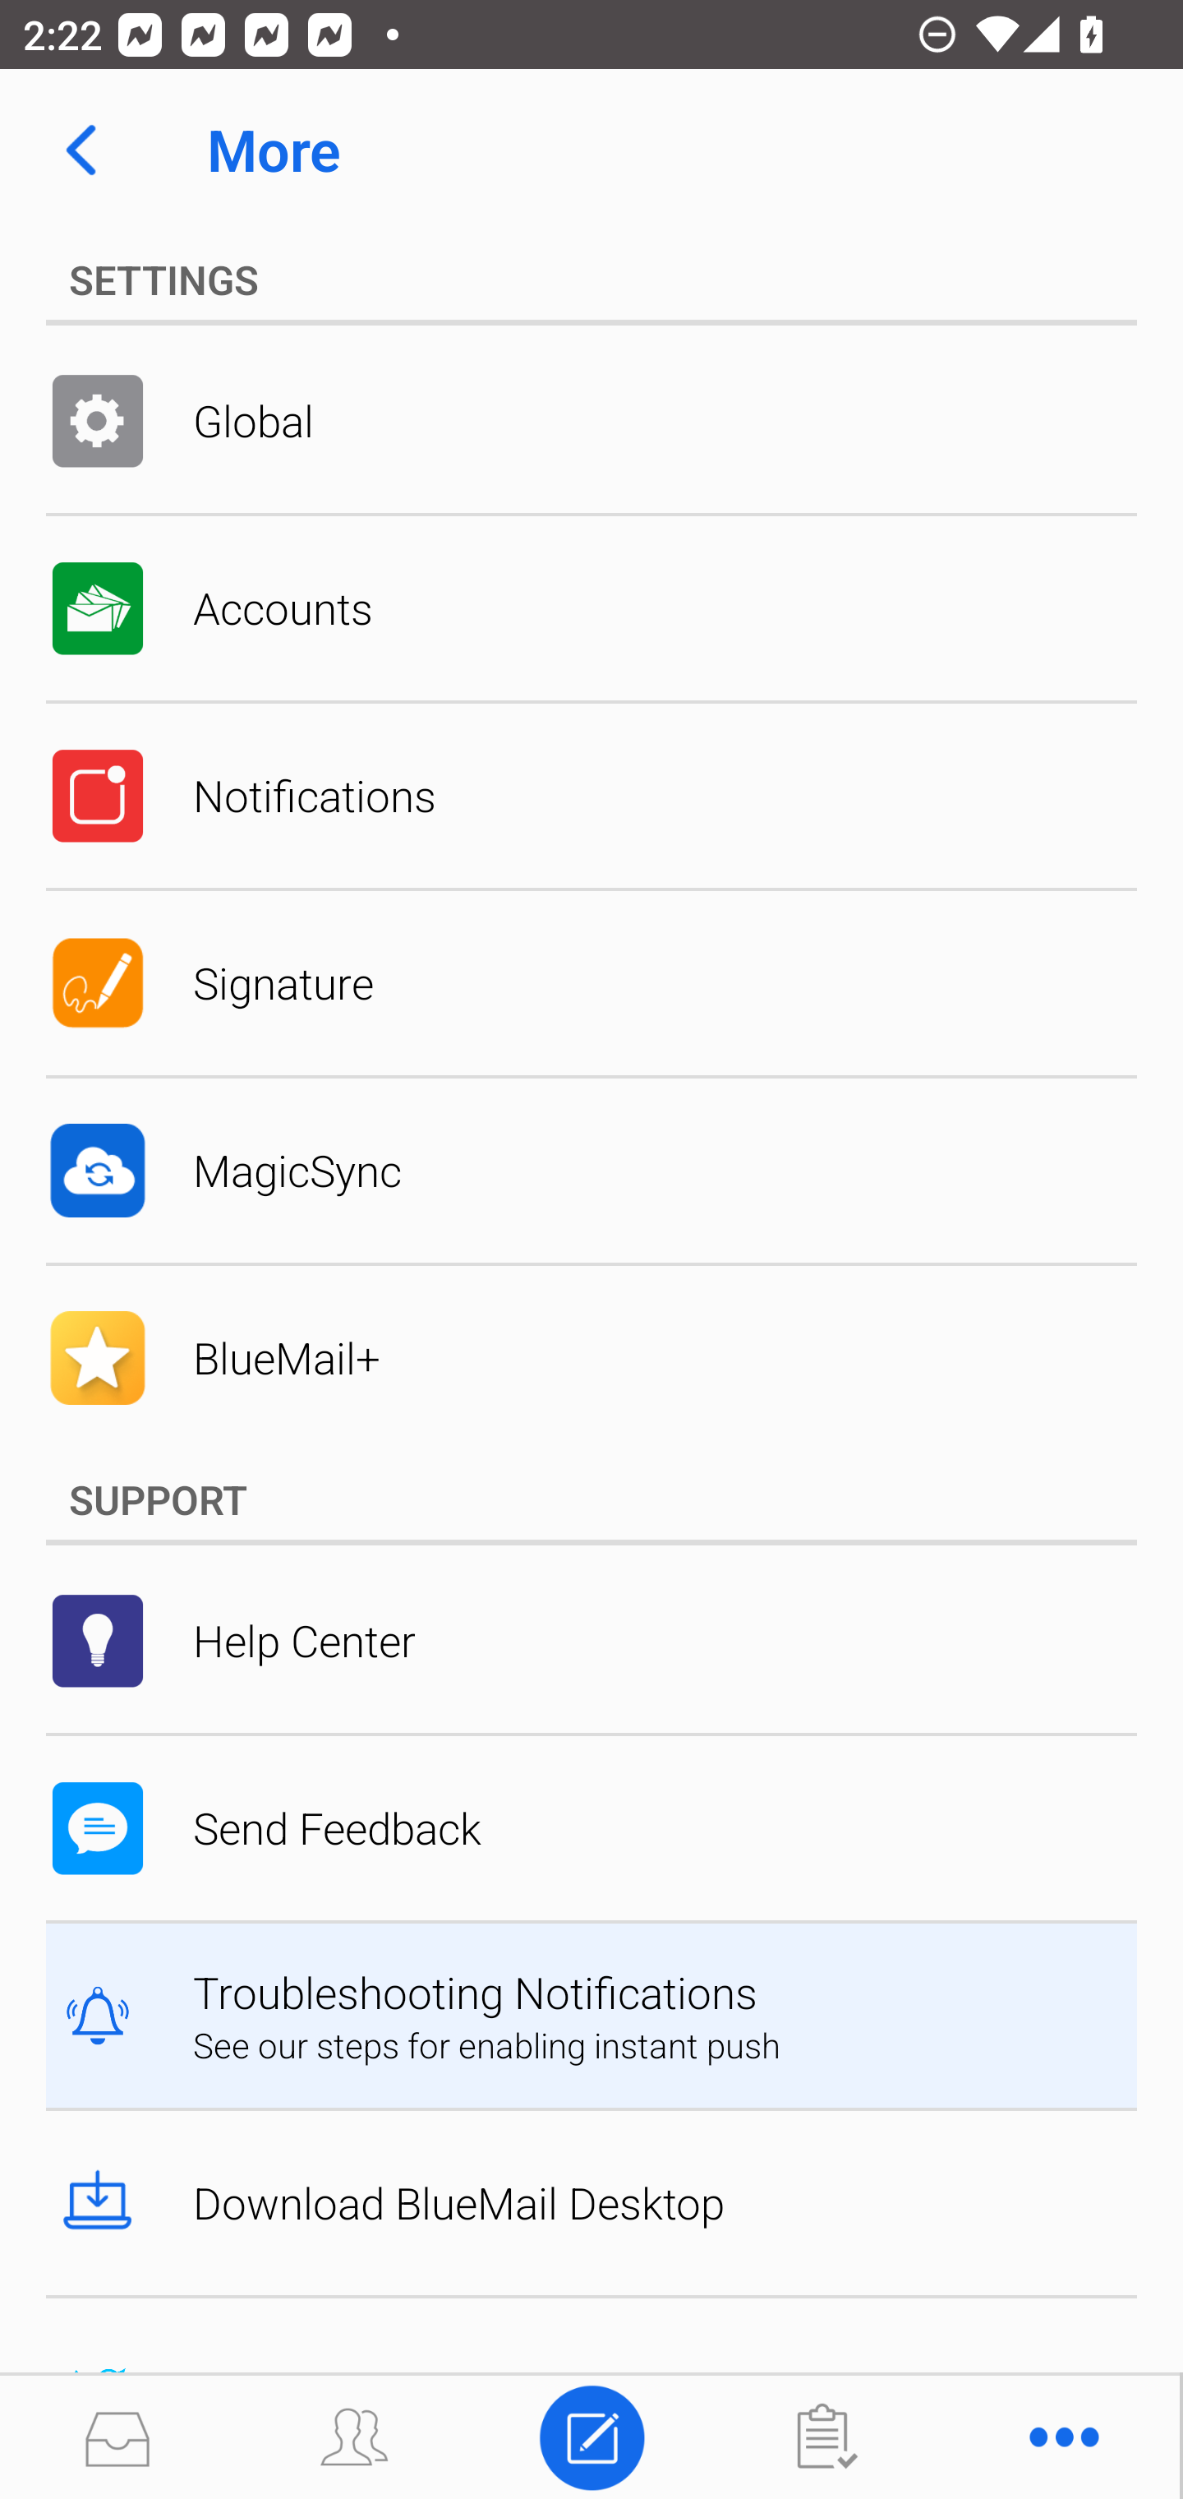 The width and height of the screenshot is (1183, 2499). What do you see at coordinates (591, 608) in the screenshot?
I see `Accounts` at bounding box center [591, 608].